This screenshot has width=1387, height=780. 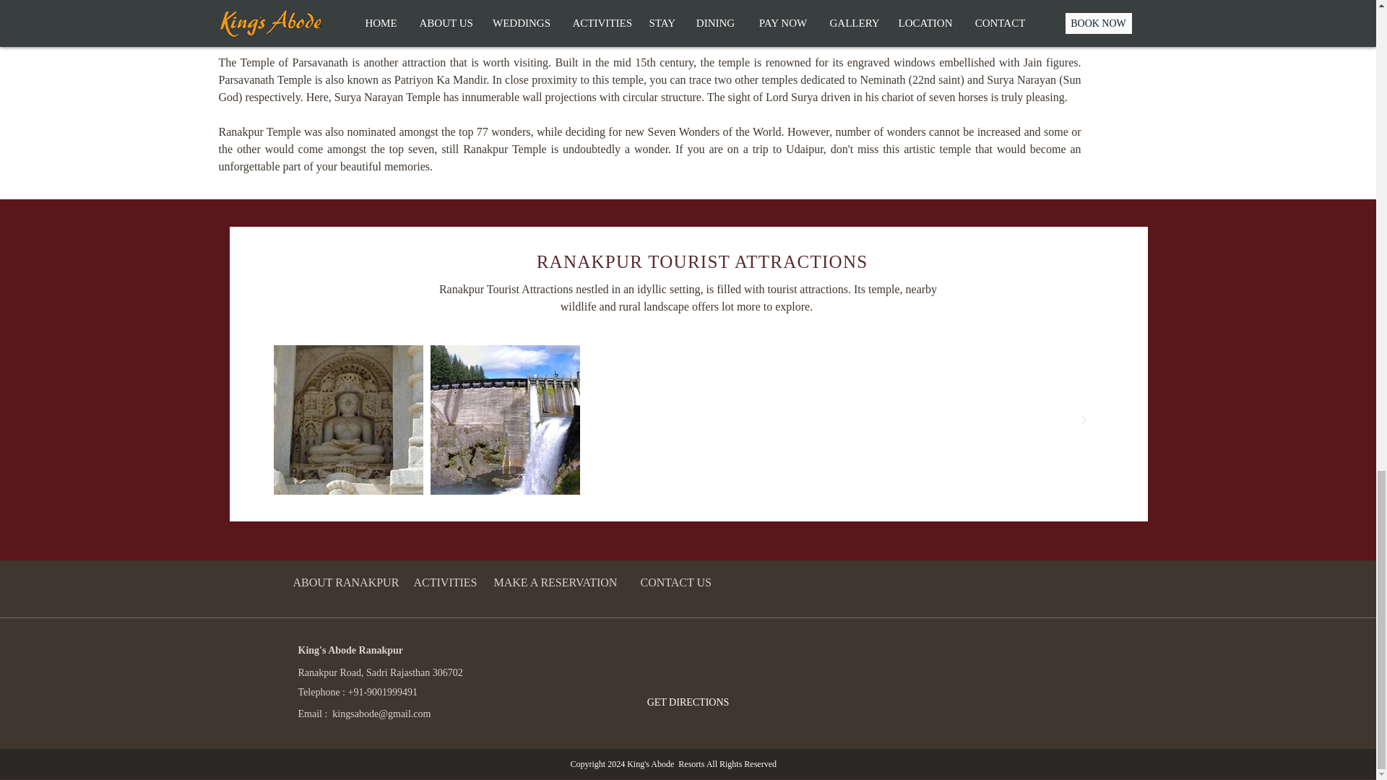 What do you see at coordinates (555, 582) in the screenshot?
I see `MAKE A RESERVATION` at bounding box center [555, 582].